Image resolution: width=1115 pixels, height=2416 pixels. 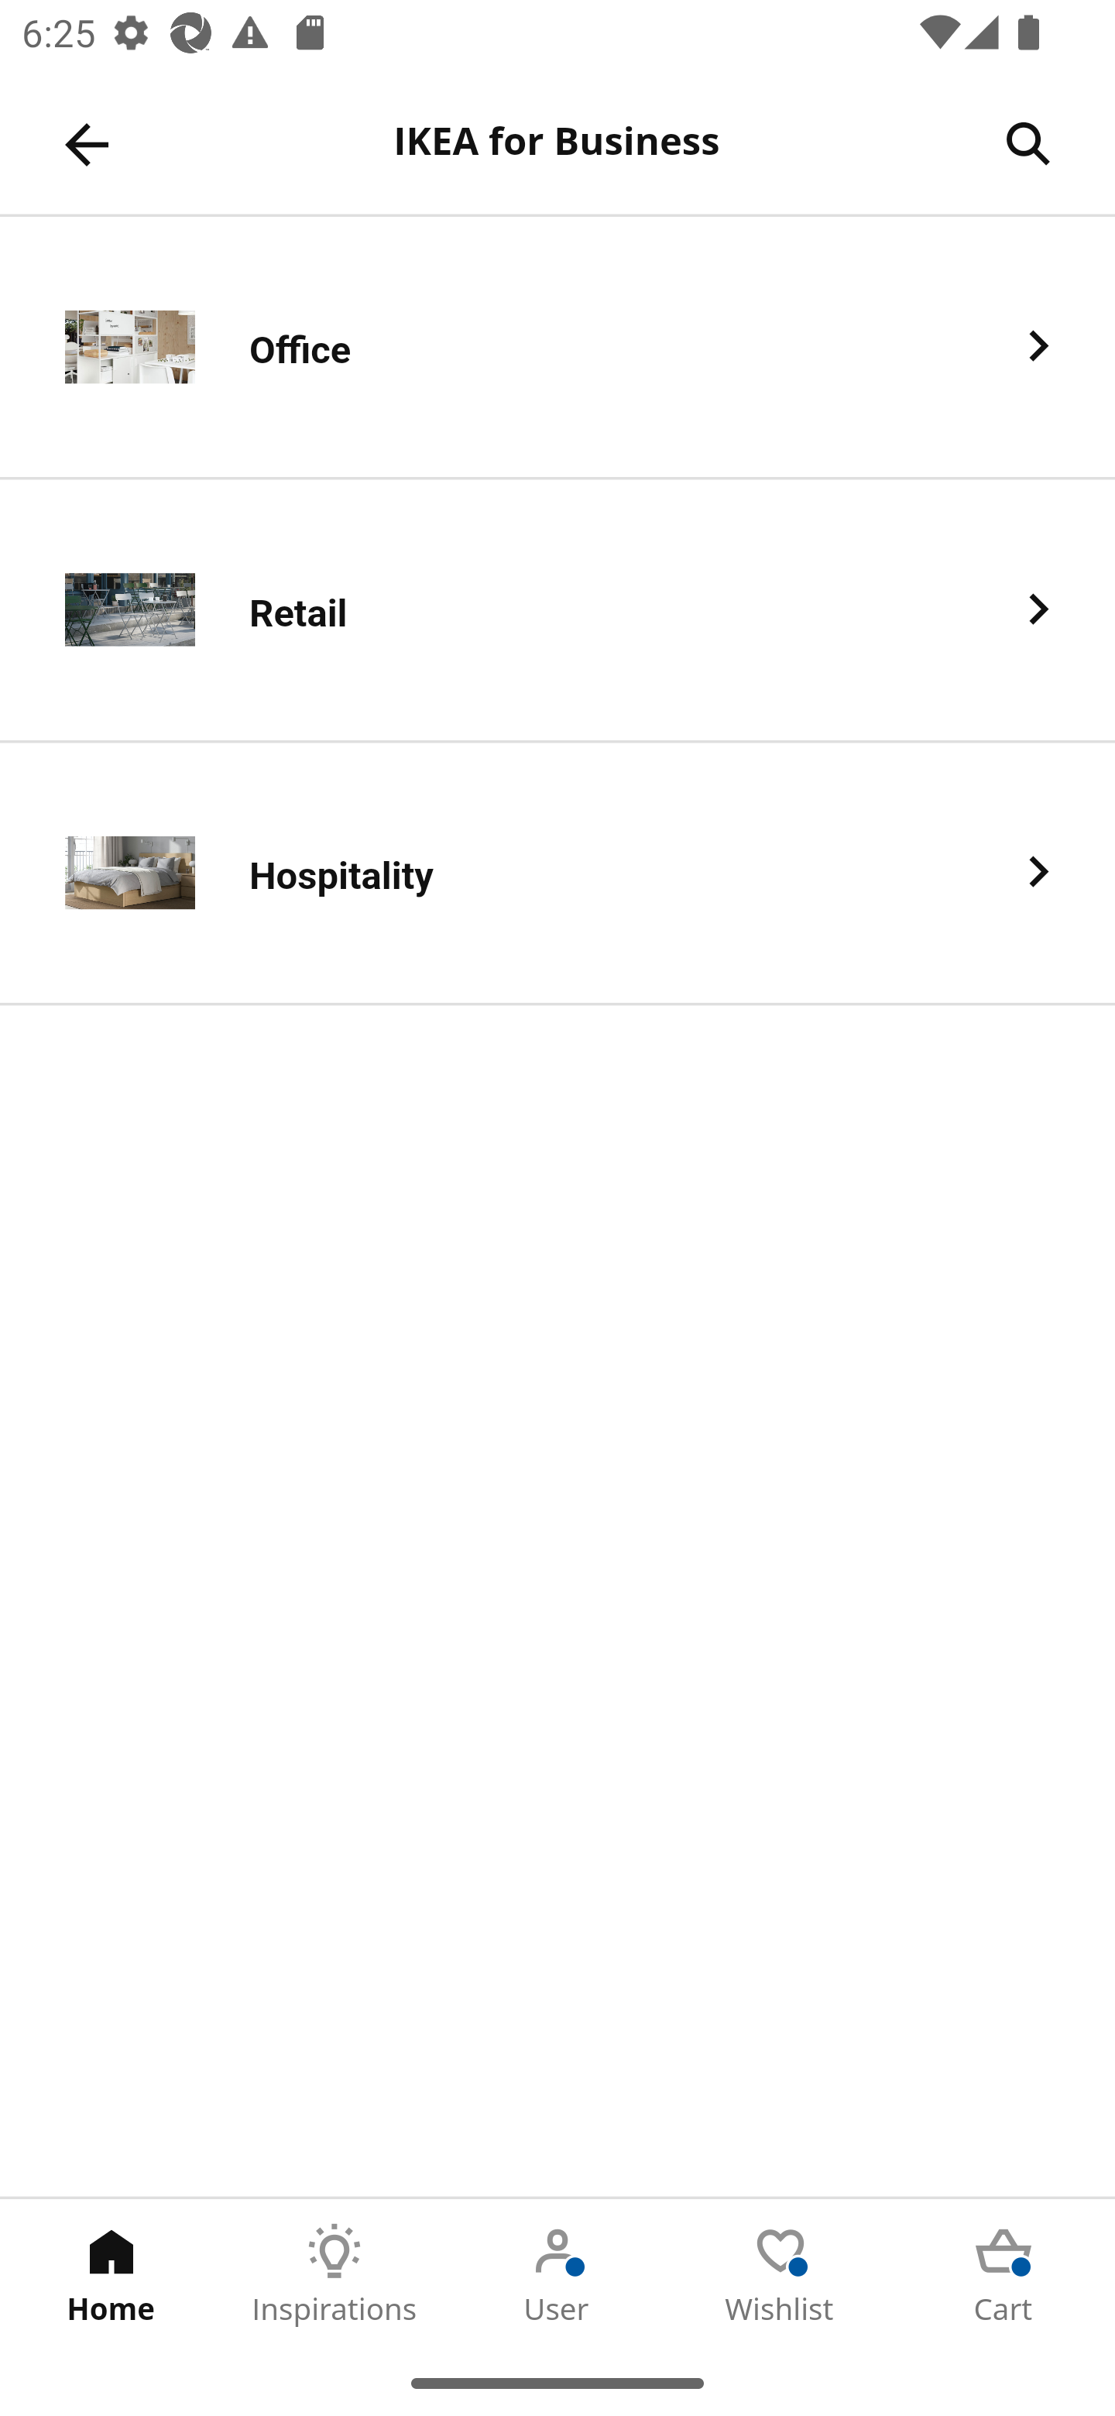 What do you see at coordinates (557, 348) in the screenshot?
I see `Office` at bounding box center [557, 348].